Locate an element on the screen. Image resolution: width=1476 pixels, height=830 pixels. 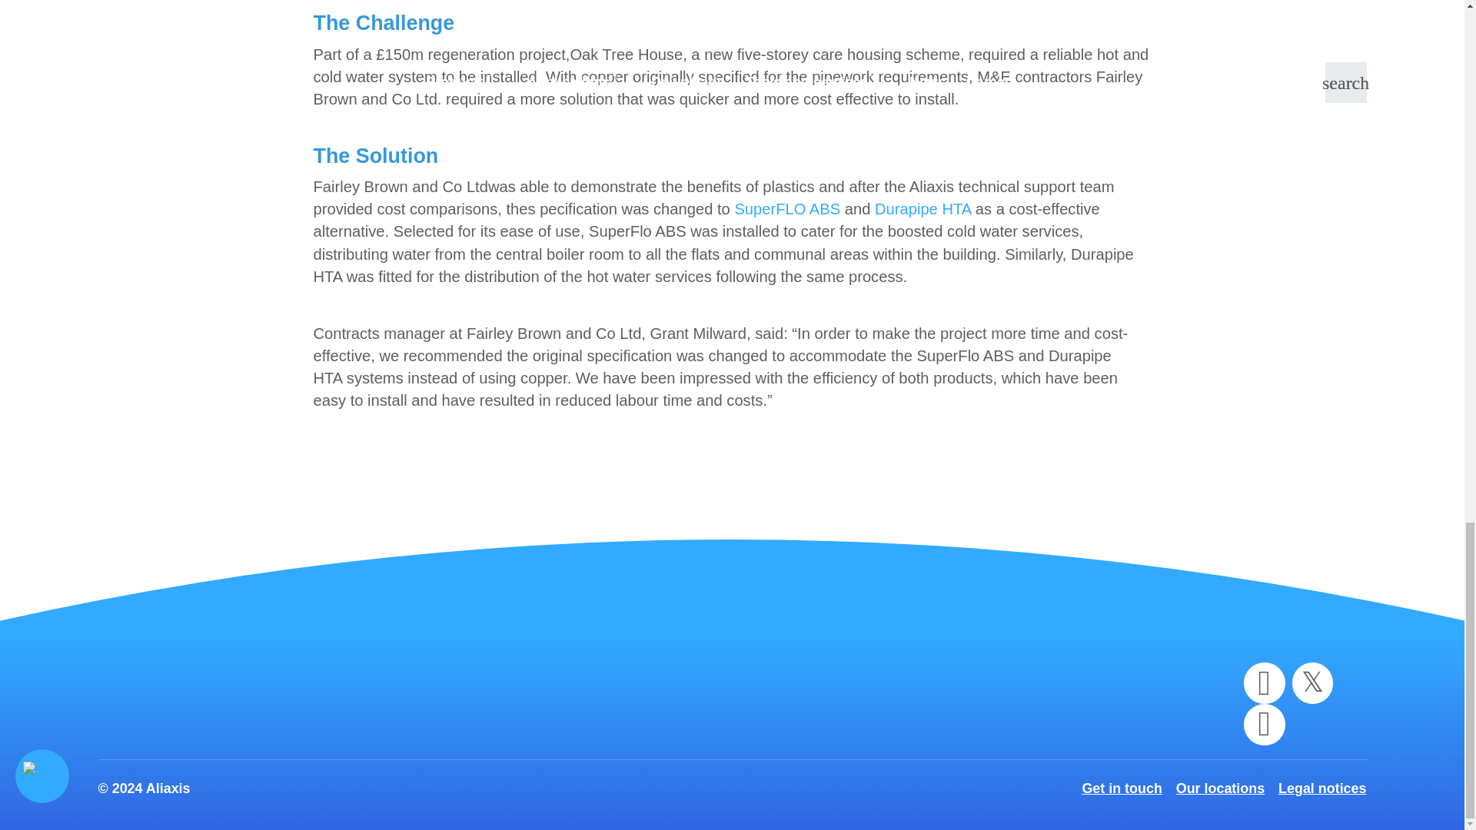
Get in touch  is located at coordinates (1122, 788).